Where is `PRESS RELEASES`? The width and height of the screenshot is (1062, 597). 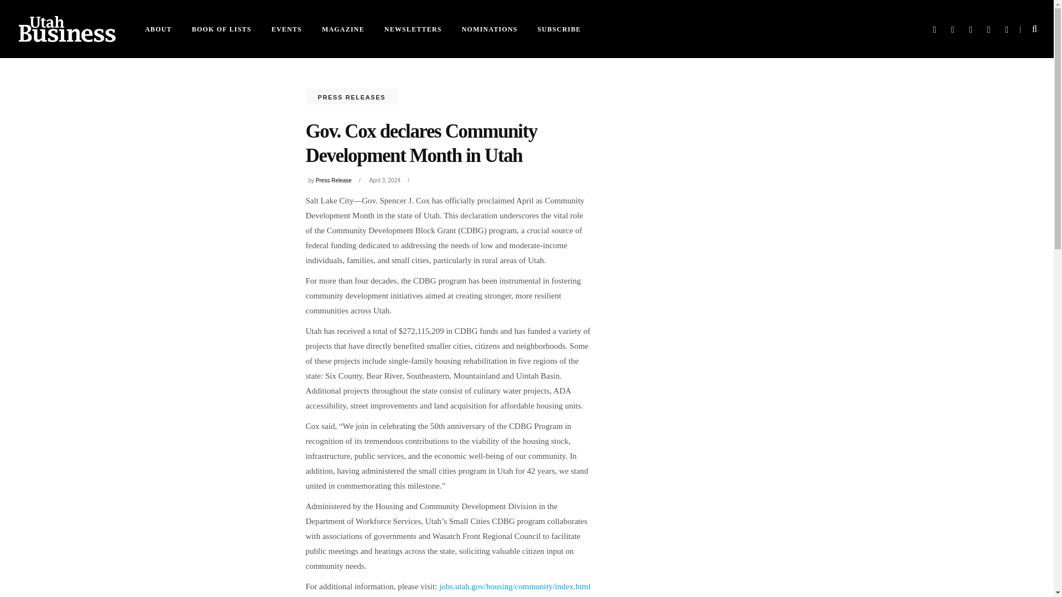
PRESS RELEASES is located at coordinates (351, 97).